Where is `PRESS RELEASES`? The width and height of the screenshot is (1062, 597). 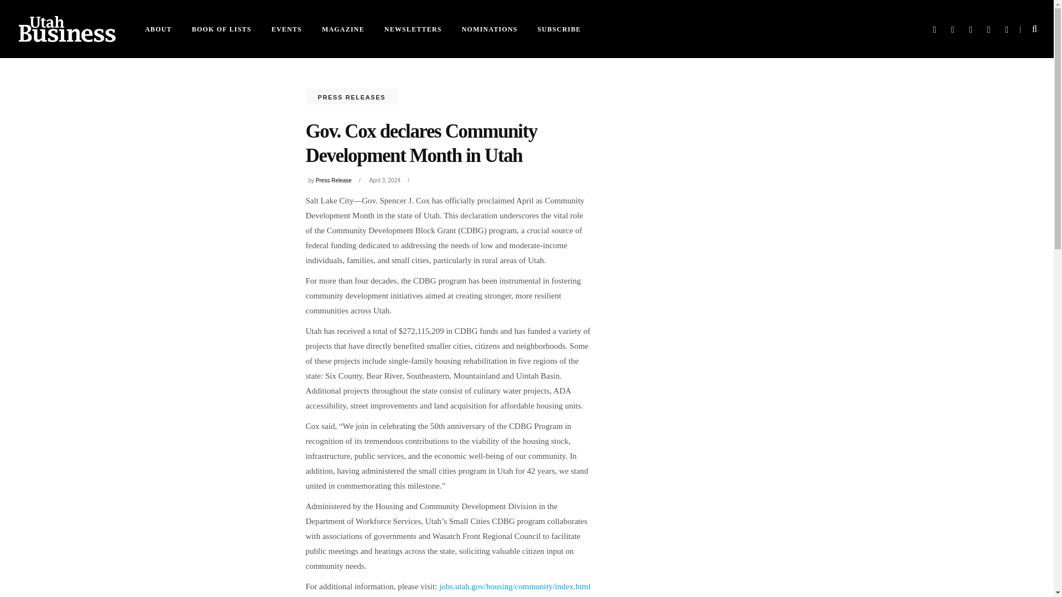
PRESS RELEASES is located at coordinates (351, 97).